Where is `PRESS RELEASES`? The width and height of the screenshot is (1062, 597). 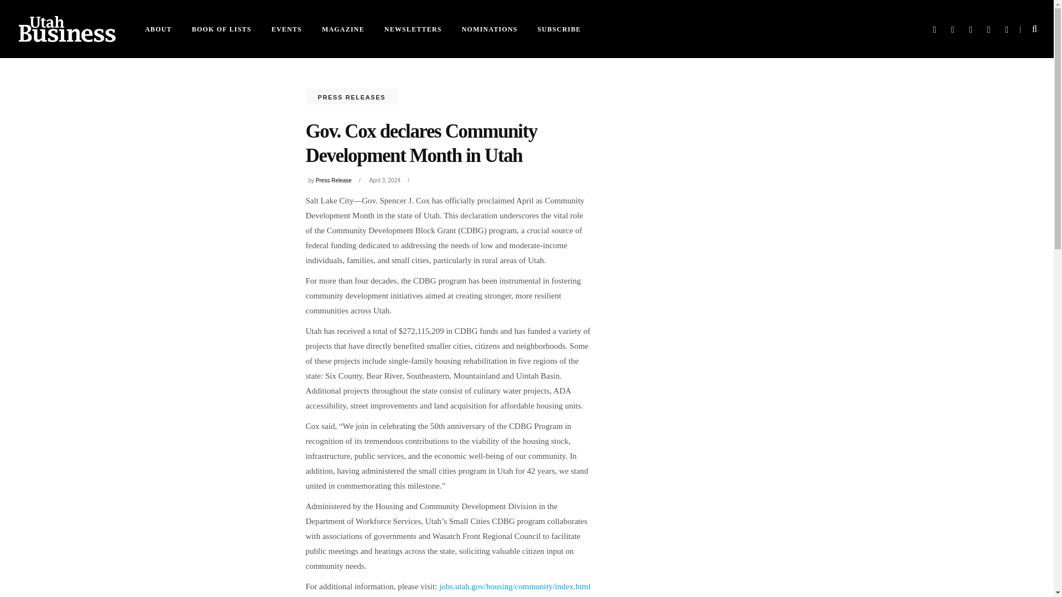
PRESS RELEASES is located at coordinates (351, 97).